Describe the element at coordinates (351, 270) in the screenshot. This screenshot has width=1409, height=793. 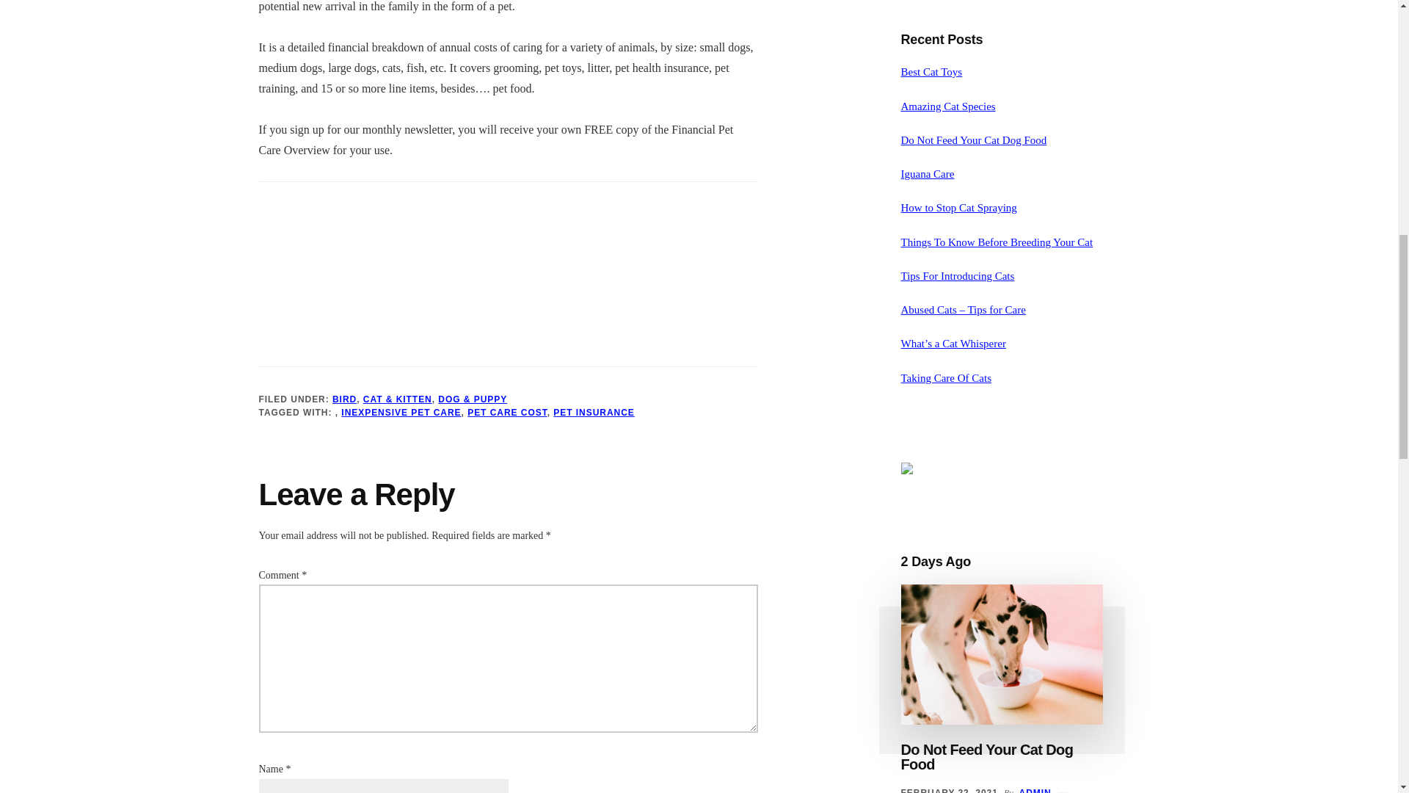
I see `Pet Photo by Kay Cee` at that location.